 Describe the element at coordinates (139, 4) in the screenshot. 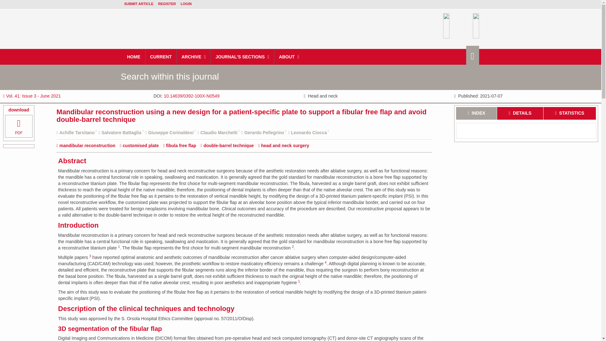

I see `SUBMIT ARTICLE` at that location.